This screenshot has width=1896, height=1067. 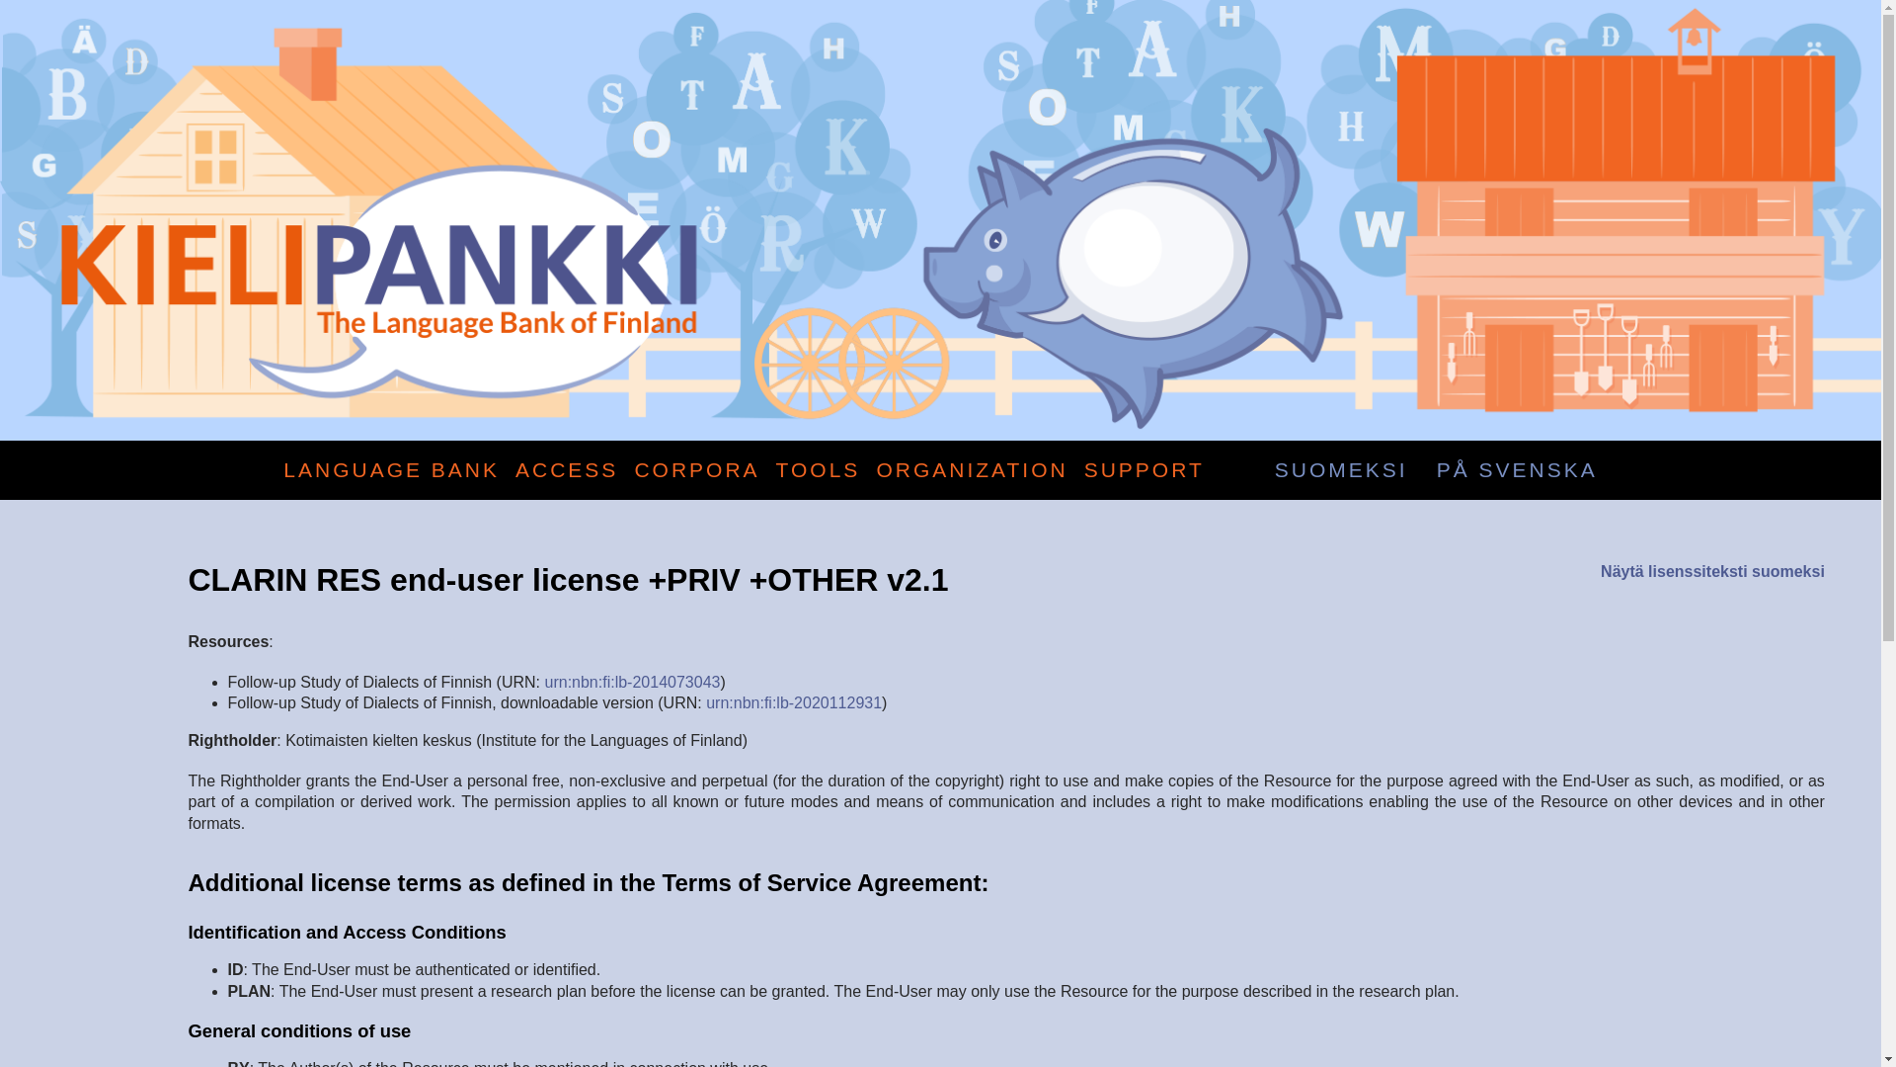 What do you see at coordinates (1144, 470) in the screenshot?
I see `SUPPORT` at bounding box center [1144, 470].